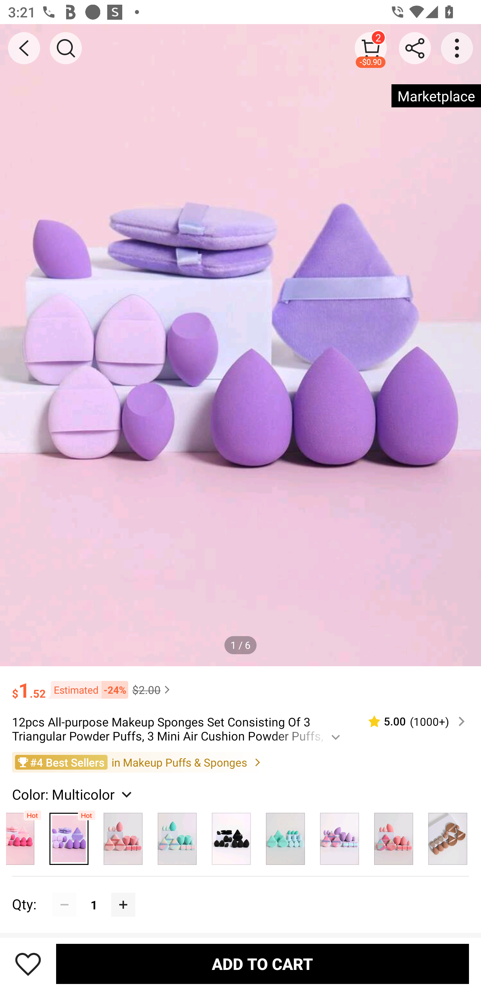  I want to click on Multicolor, so click(24, 836).